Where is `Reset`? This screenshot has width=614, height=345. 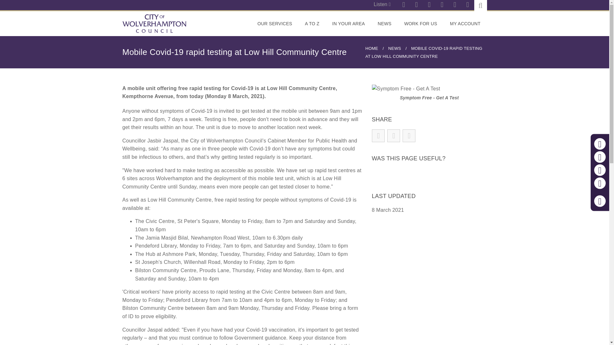 Reset is located at coordinates (600, 170).